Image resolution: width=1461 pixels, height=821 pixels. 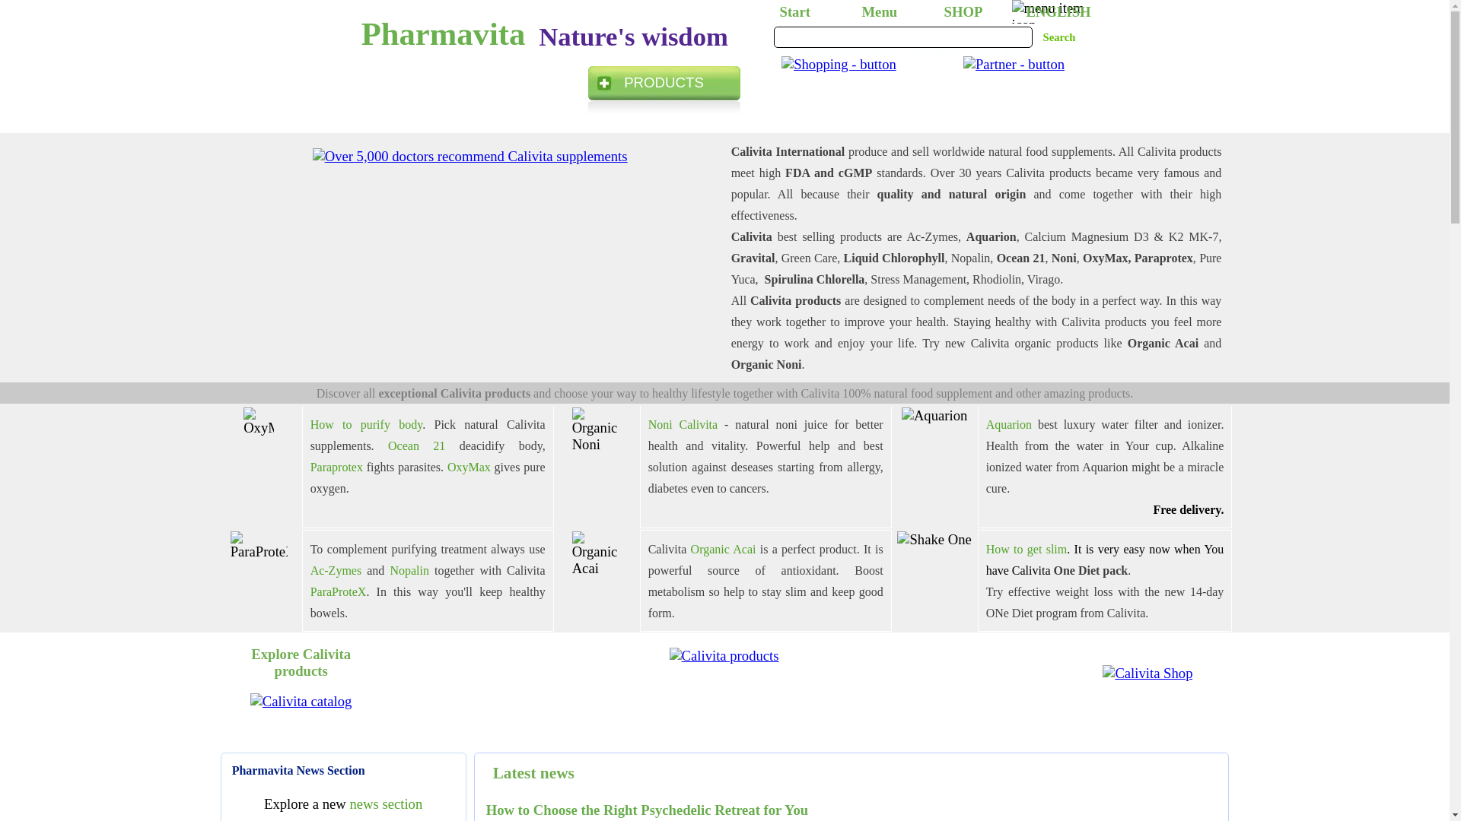 What do you see at coordinates (259, 421) in the screenshot?
I see `OxyMax` at bounding box center [259, 421].